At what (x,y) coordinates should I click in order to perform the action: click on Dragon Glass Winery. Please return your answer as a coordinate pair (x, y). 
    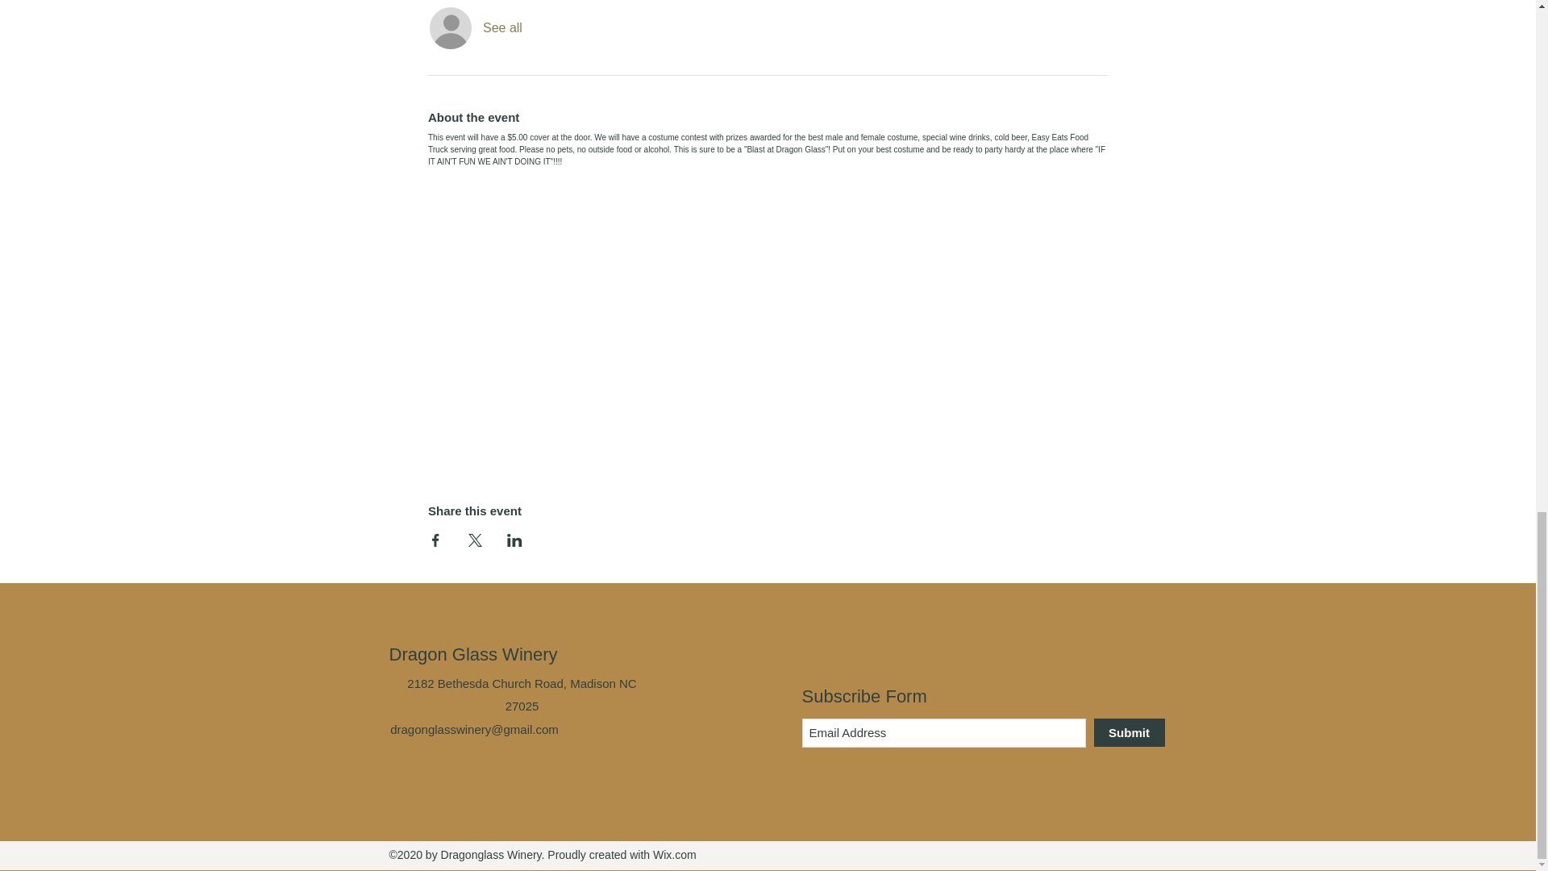
    Looking at the image, I should click on (472, 655).